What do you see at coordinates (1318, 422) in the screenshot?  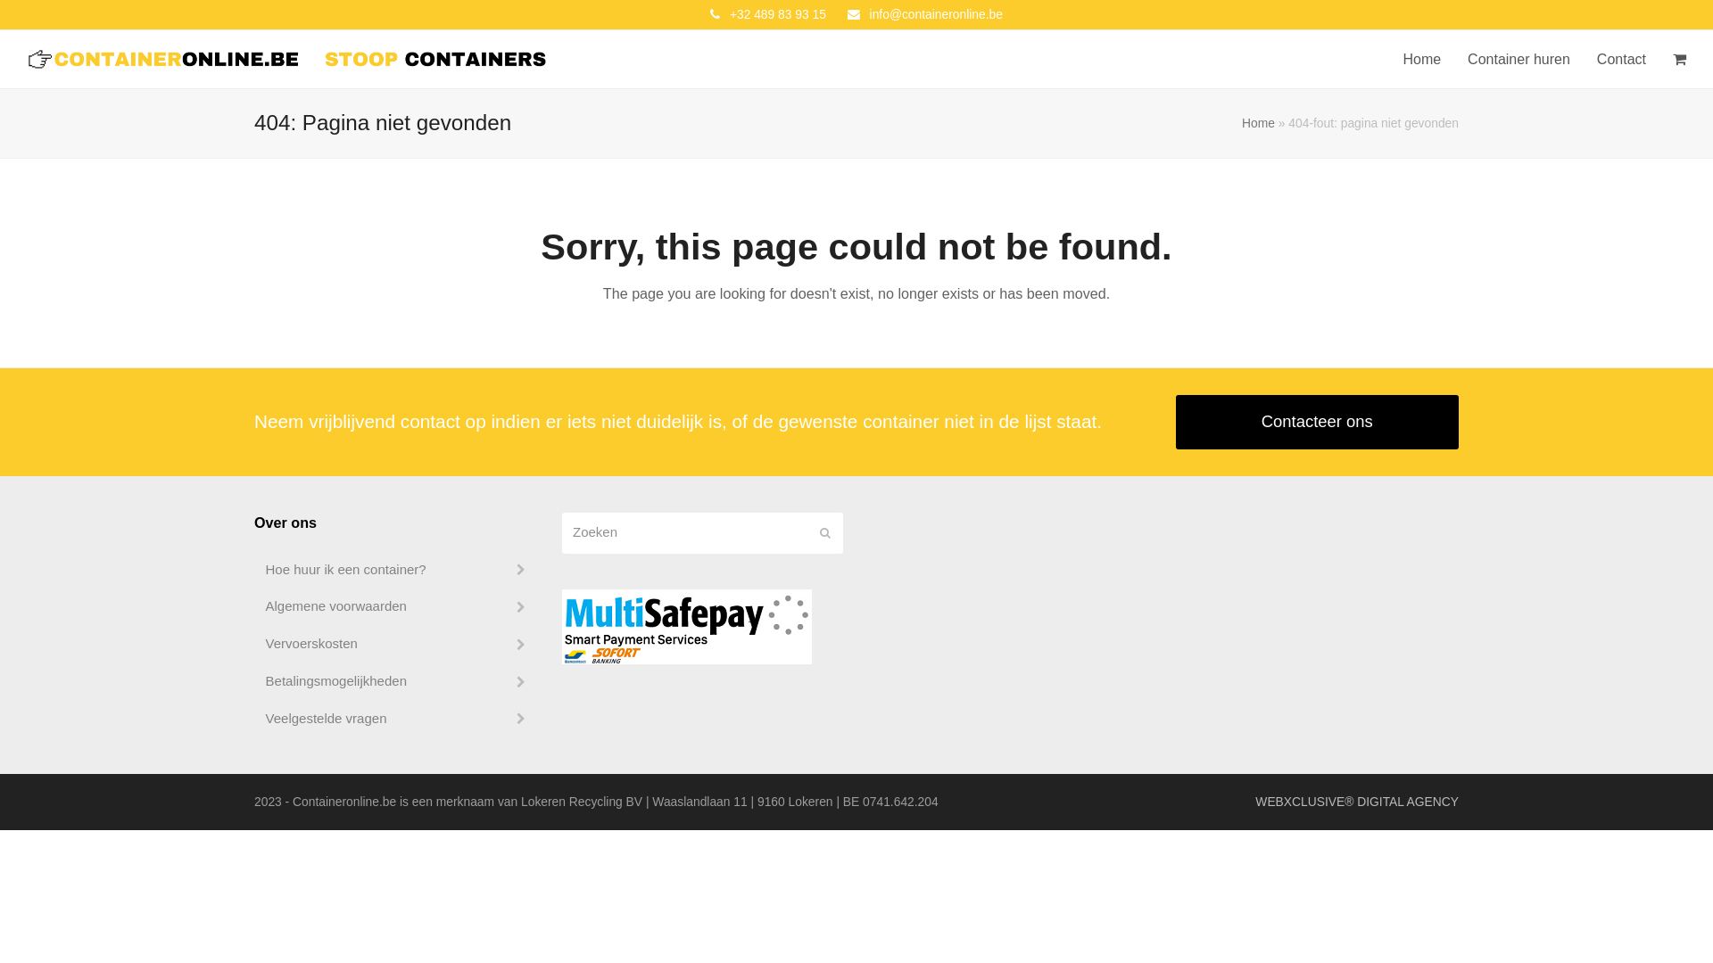 I see `Contacteer ons` at bounding box center [1318, 422].